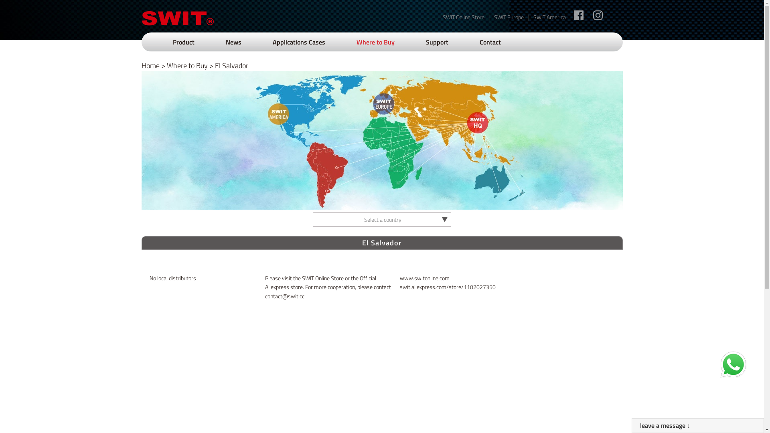 The height and width of the screenshot is (433, 770). Describe the element at coordinates (183, 42) in the screenshot. I see `Product` at that location.